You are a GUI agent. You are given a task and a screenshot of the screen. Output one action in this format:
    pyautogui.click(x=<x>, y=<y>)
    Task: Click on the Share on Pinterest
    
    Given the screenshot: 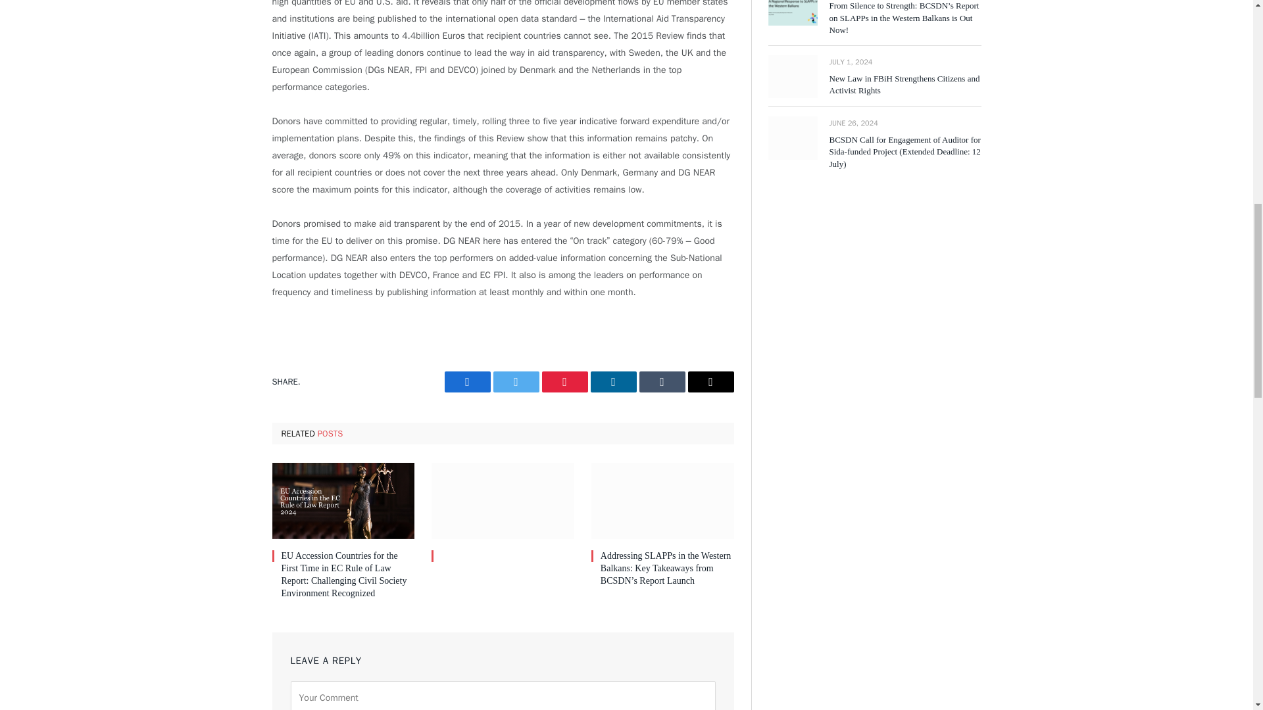 What is the action you would take?
    pyautogui.click(x=564, y=381)
    